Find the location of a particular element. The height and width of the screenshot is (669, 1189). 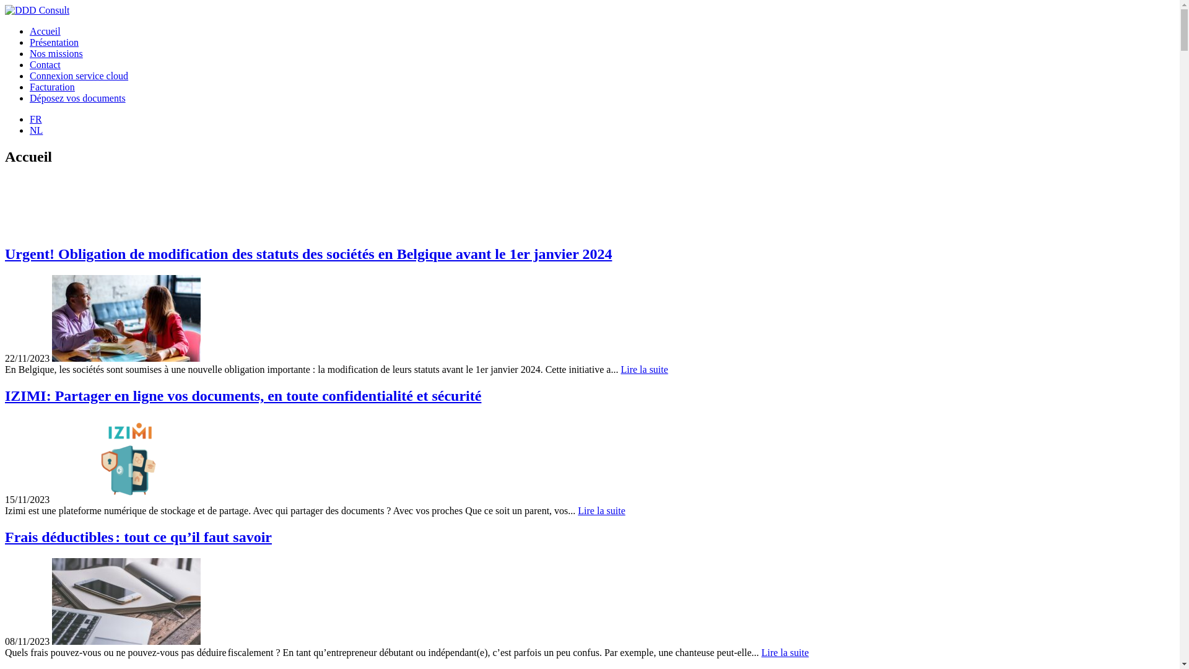

Connexion service cloud is located at coordinates (79, 76).